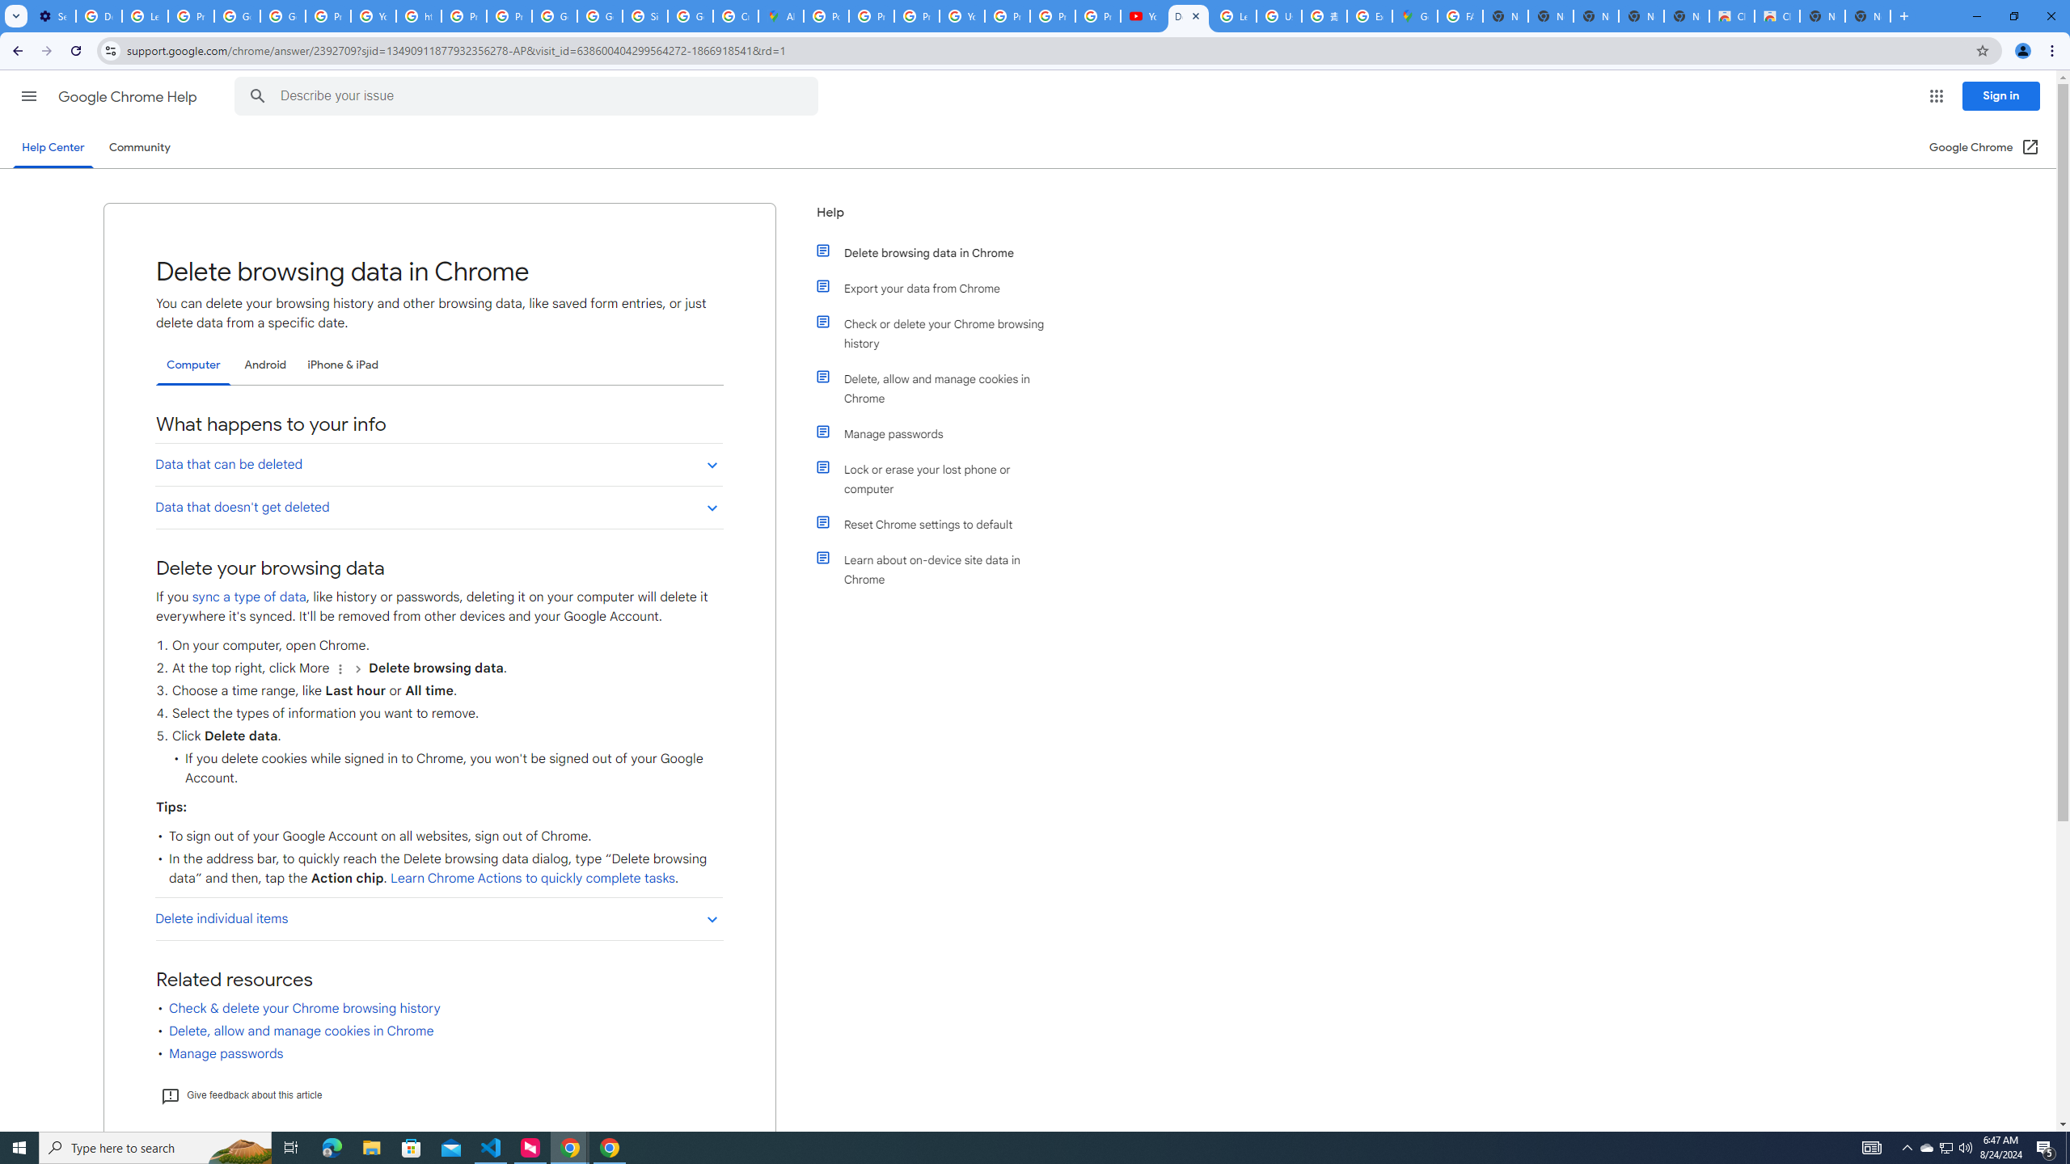 The image size is (2070, 1164). What do you see at coordinates (940, 524) in the screenshot?
I see `Reset Chrome settings to default` at bounding box center [940, 524].